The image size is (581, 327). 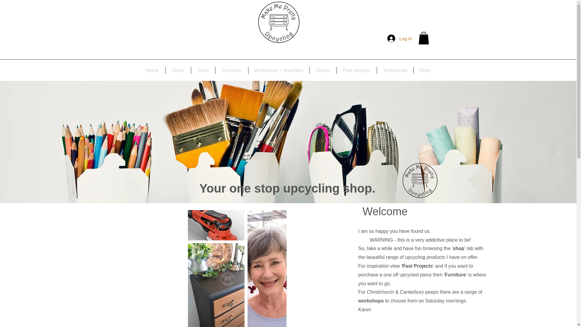 I want to click on About, so click(x=178, y=70).